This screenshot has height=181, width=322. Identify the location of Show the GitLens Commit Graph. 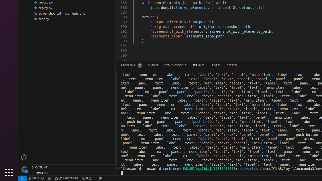
(49, 178).